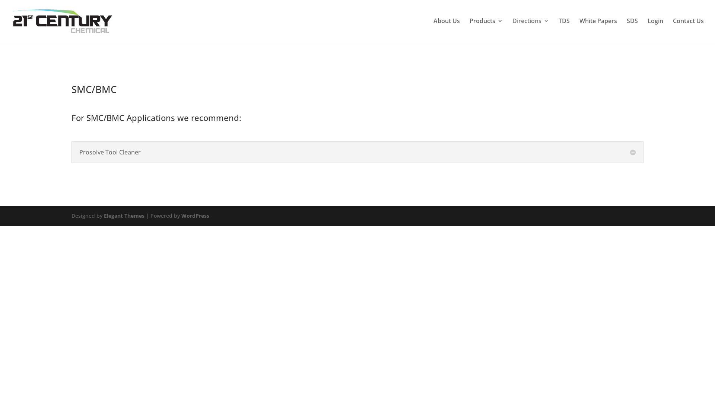 This screenshot has height=402, width=715. What do you see at coordinates (447, 30) in the screenshot?
I see `About Us` at bounding box center [447, 30].